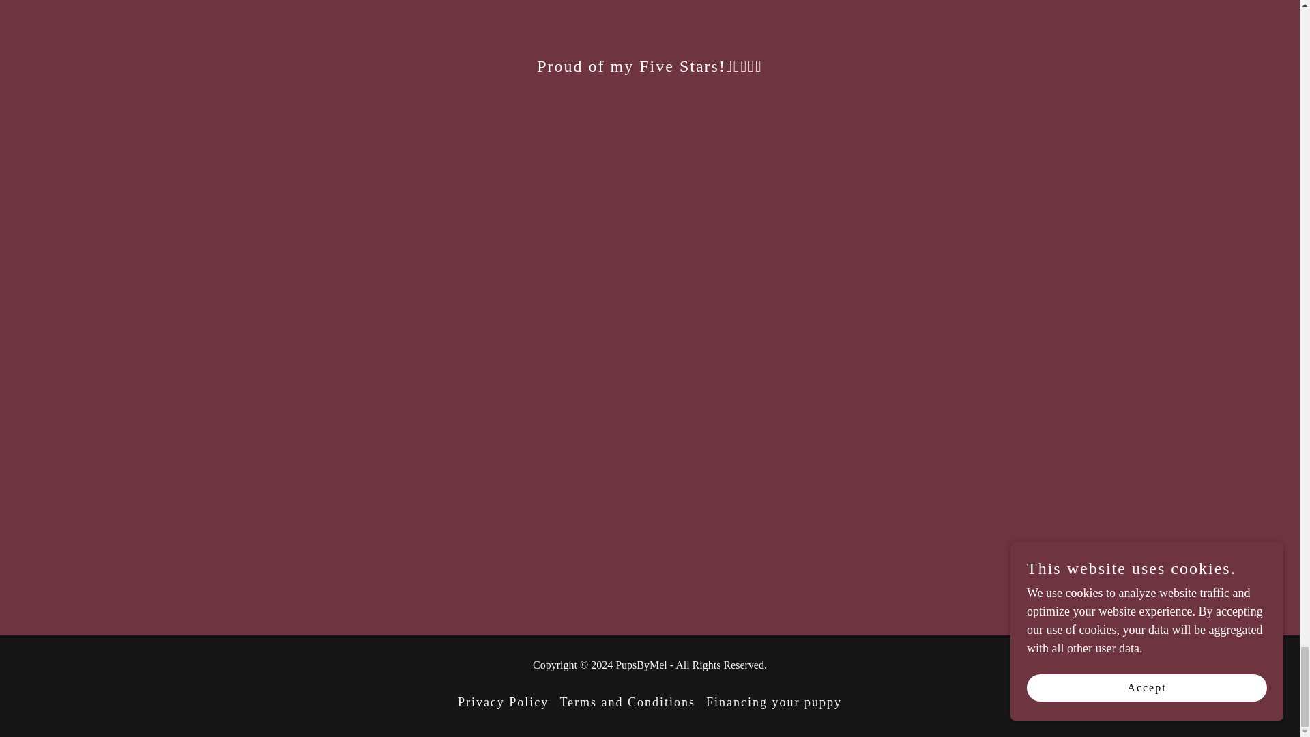 Image resolution: width=1310 pixels, height=737 pixels. Describe the element at coordinates (628, 702) in the screenshot. I see `Terms and Conditions` at that location.